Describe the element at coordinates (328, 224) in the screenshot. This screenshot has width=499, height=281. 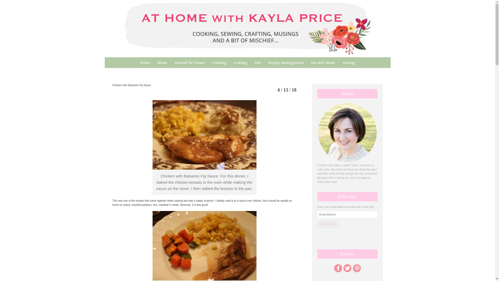
I see `Subscribe` at that location.